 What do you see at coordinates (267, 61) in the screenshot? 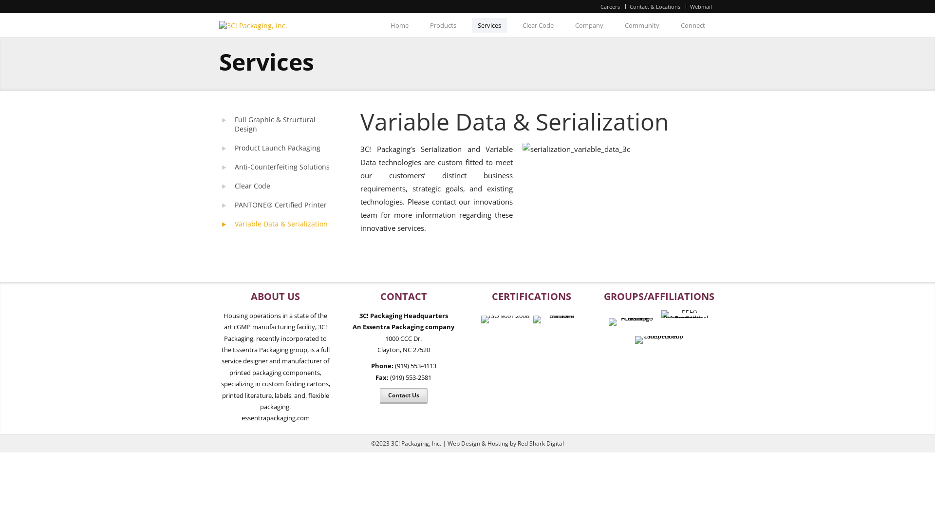
I see `Services` at bounding box center [267, 61].